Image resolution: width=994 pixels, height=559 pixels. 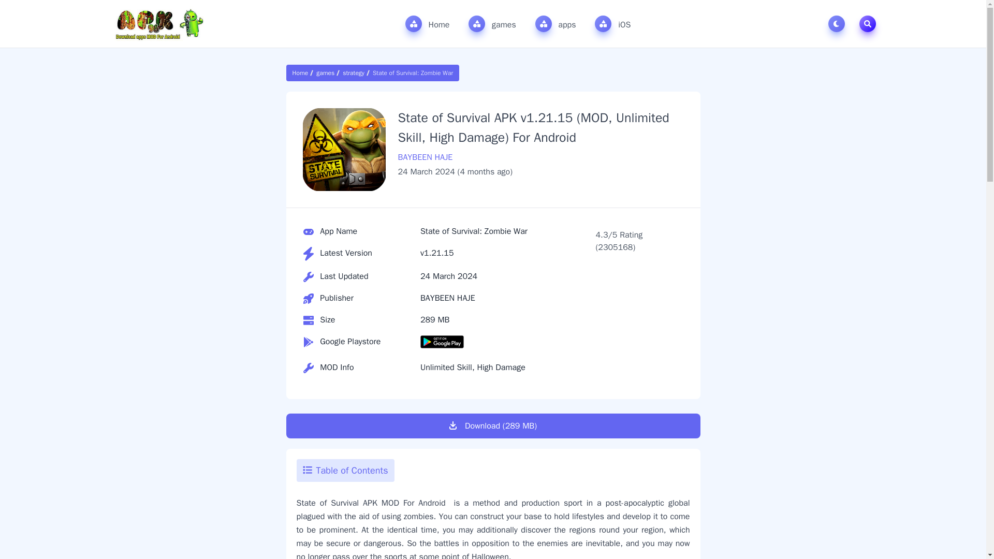 What do you see at coordinates (492, 24) in the screenshot?
I see `games` at bounding box center [492, 24].